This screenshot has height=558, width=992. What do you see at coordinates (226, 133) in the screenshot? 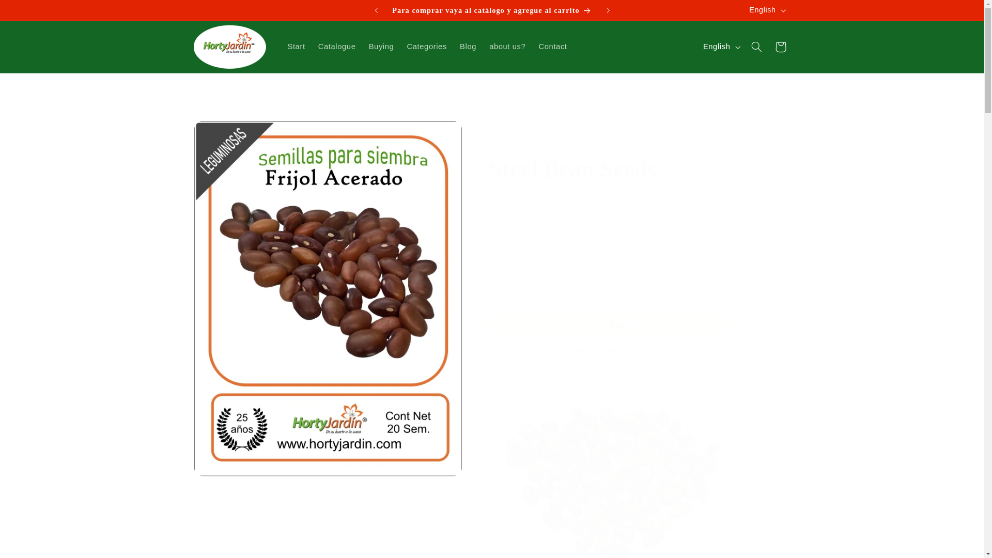
I see `Skip to product information` at bounding box center [226, 133].